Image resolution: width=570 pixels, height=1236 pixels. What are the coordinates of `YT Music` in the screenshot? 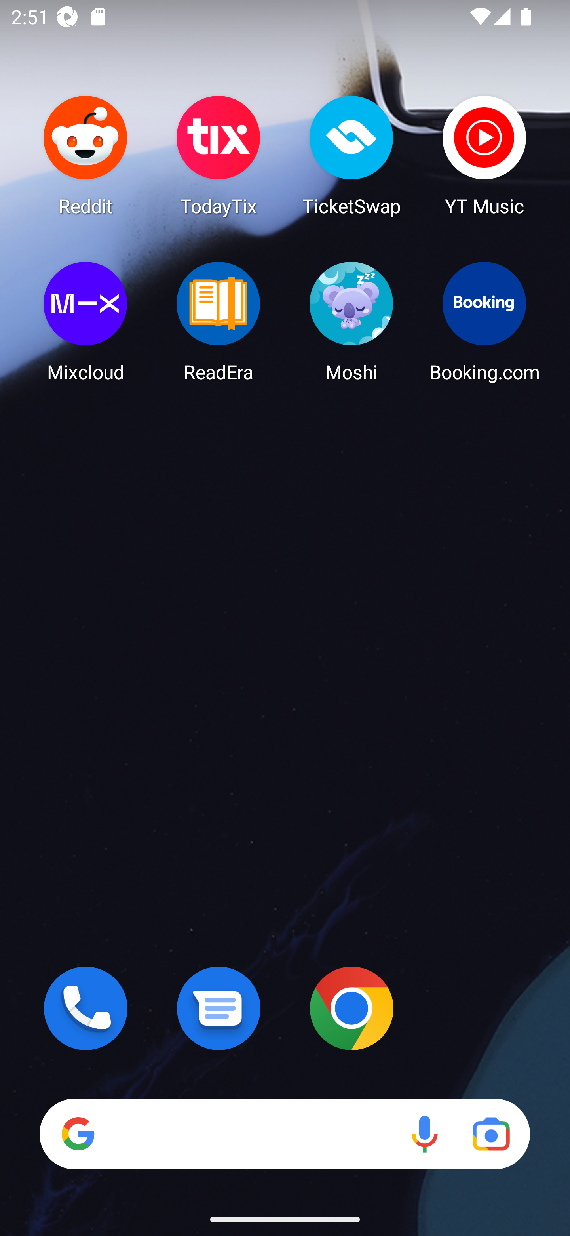 It's located at (484, 155).